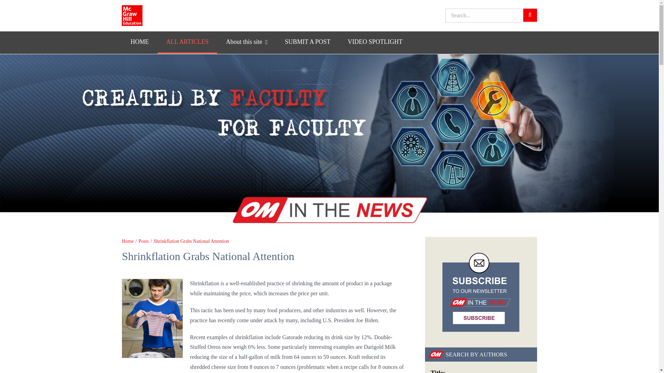 This screenshot has height=373, width=664. I want to click on VIDEO SPOTLIGHT, so click(375, 42).